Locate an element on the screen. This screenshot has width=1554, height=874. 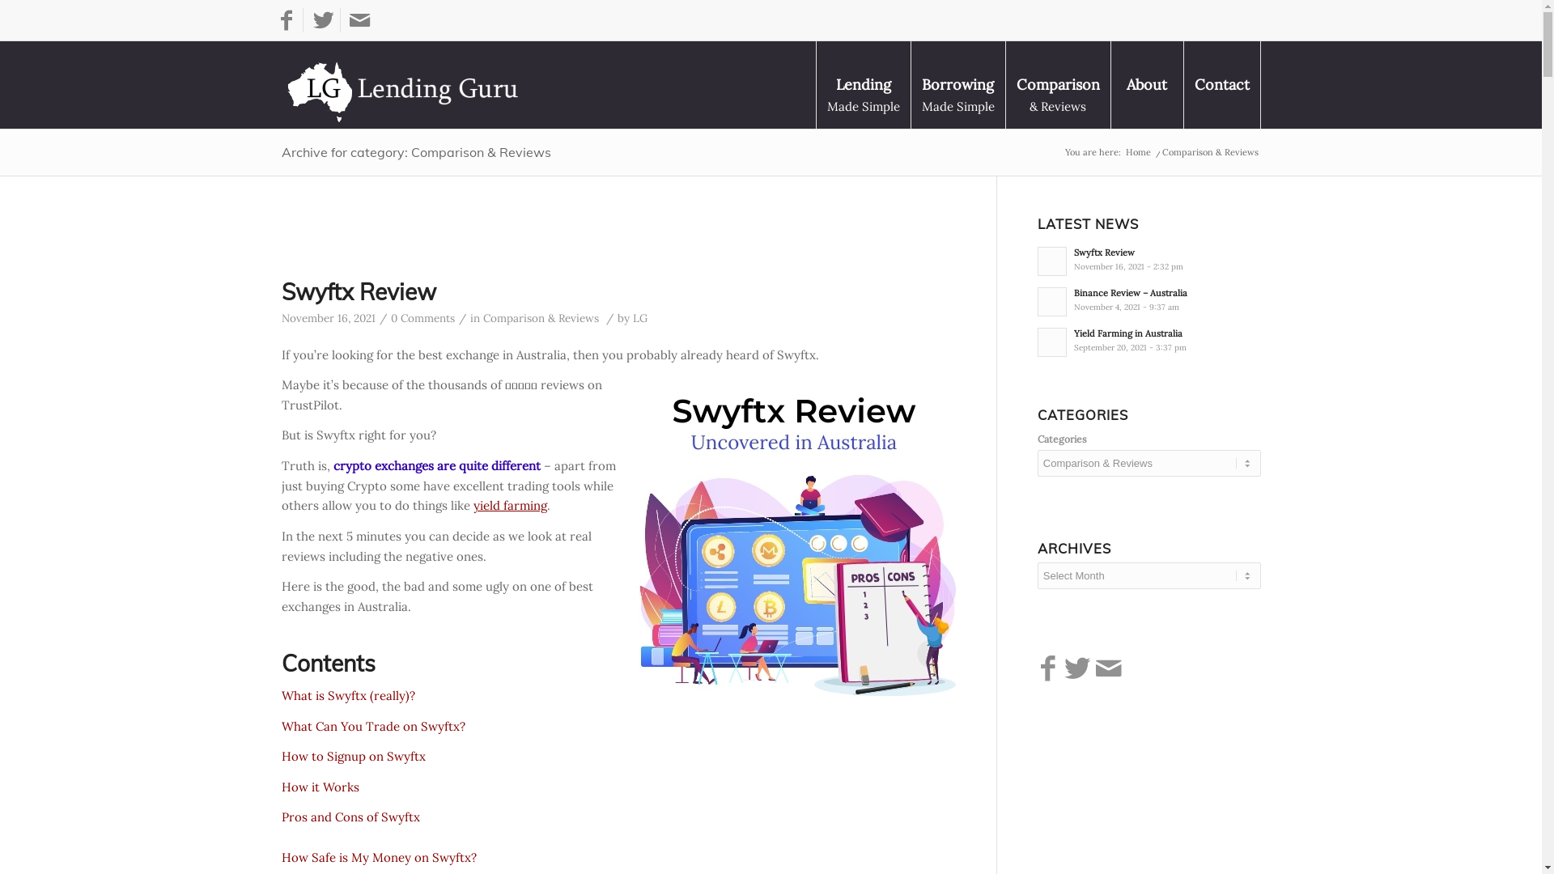
How it Works is located at coordinates (321, 787).